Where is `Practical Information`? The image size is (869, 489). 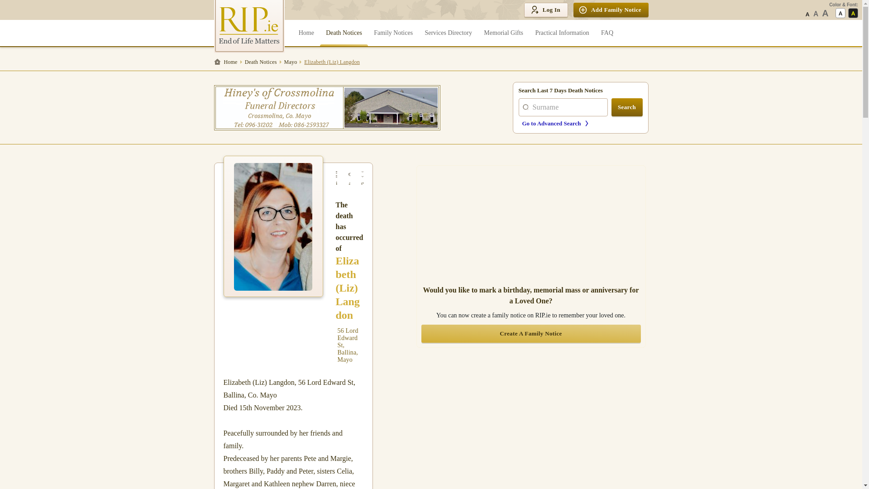 Practical Information is located at coordinates (562, 33).